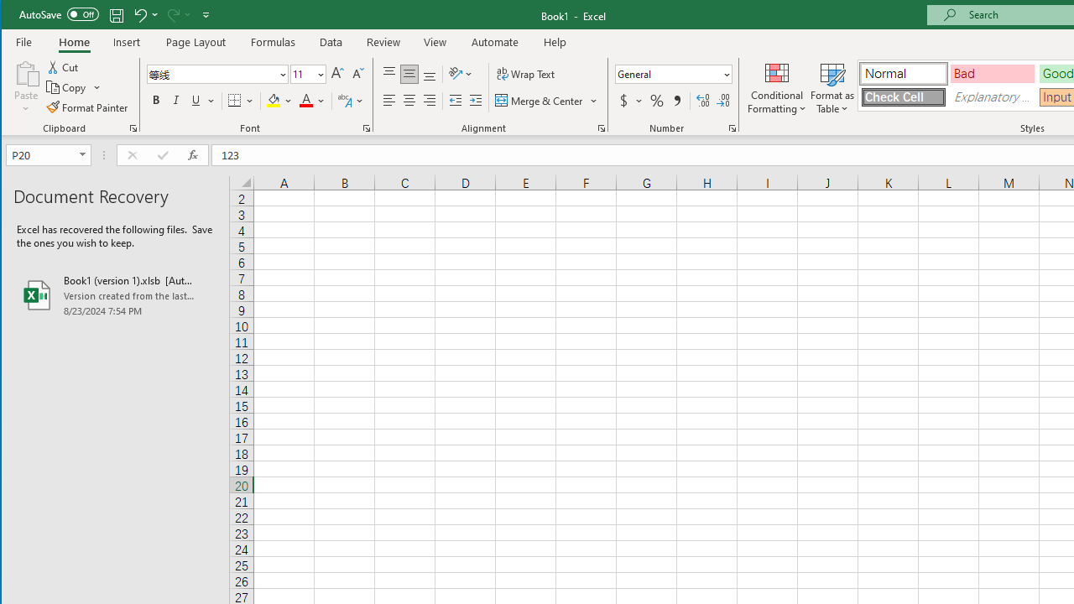 This screenshot has width=1074, height=604. I want to click on Format Painter, so click(88, 107).